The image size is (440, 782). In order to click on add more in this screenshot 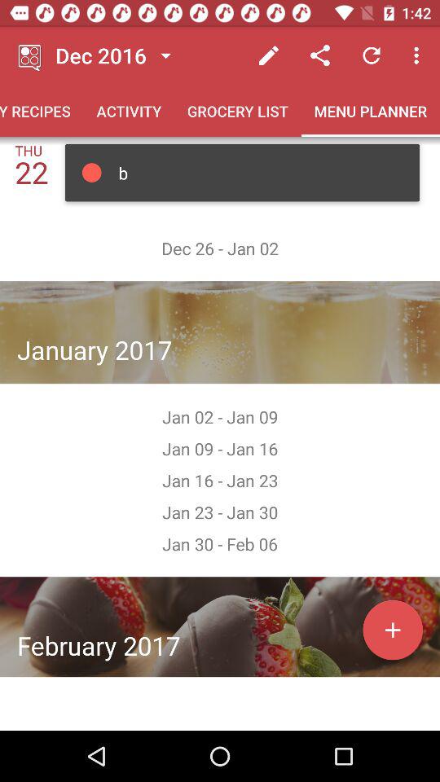, I will do `click(393, 630)`.